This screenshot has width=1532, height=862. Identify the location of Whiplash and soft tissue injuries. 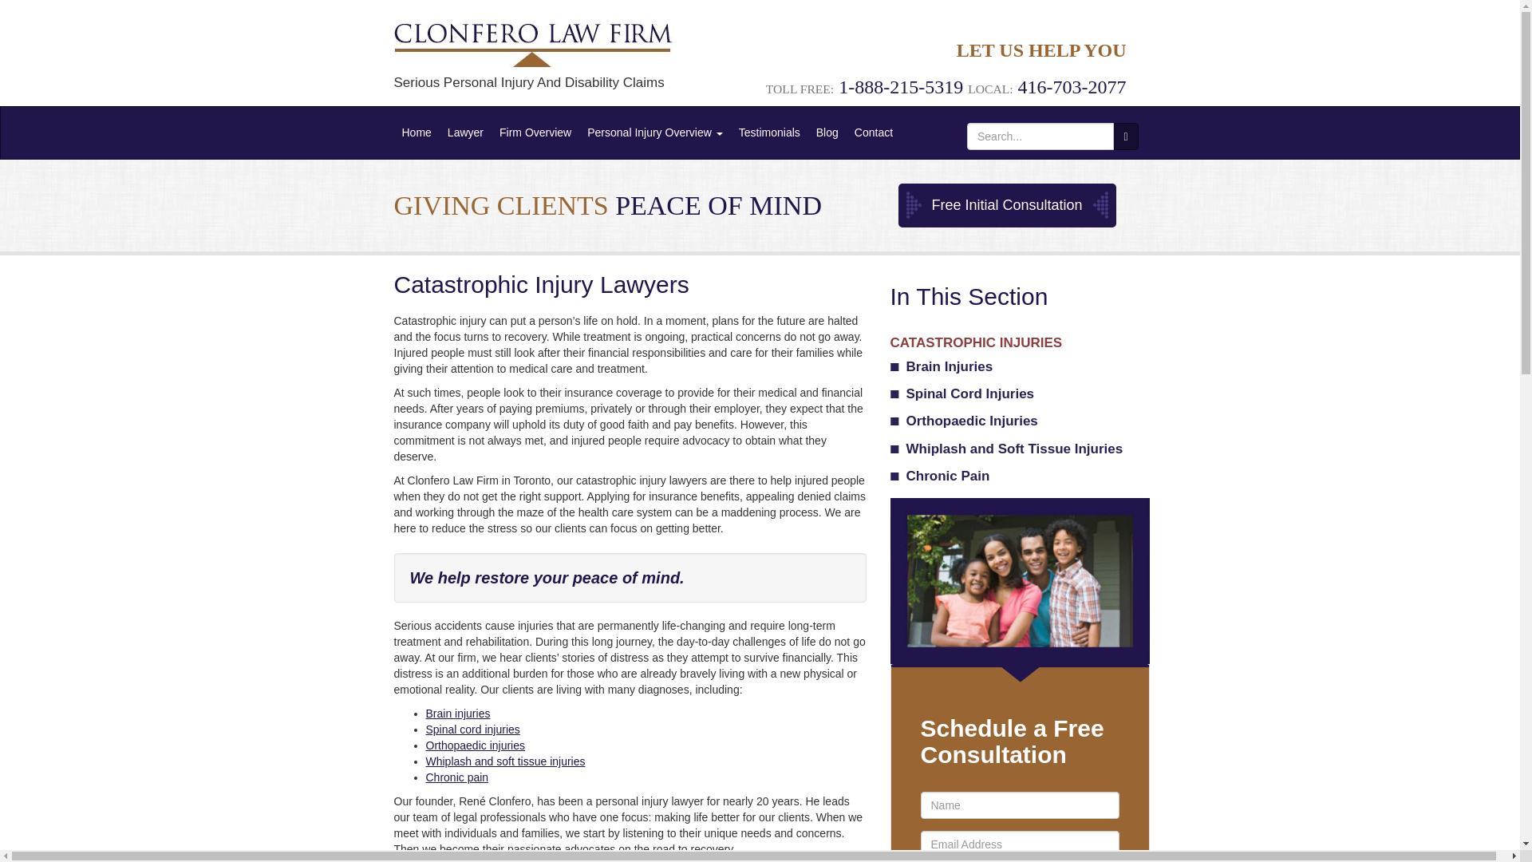
(505, 761).